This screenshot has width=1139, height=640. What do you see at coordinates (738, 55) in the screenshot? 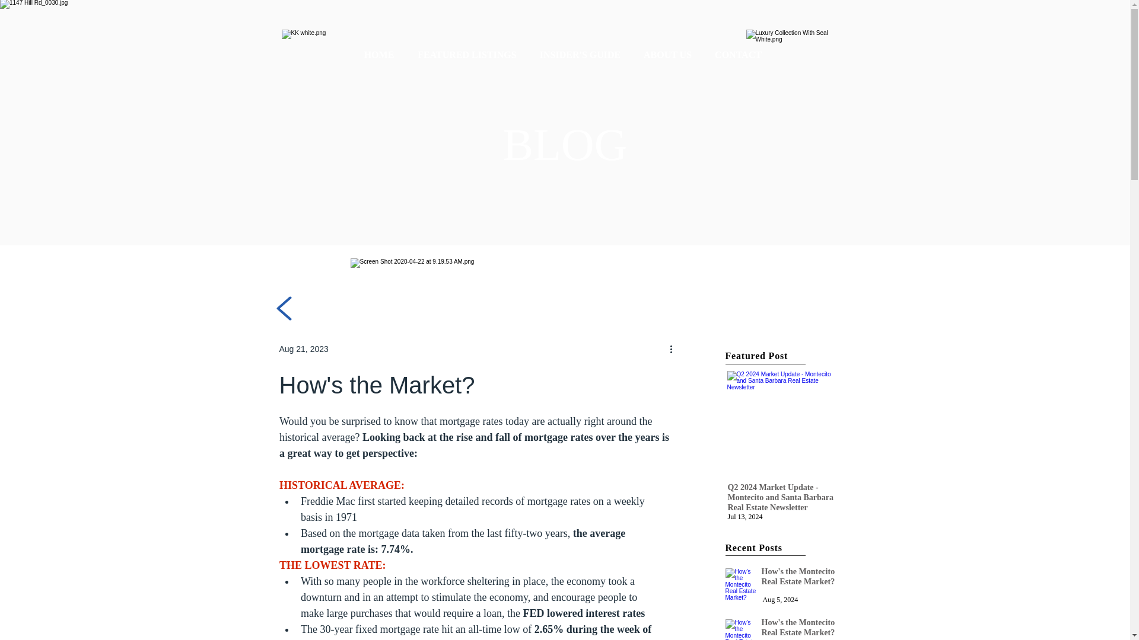
I see `CONTACT` at bounding box center [738, 55].